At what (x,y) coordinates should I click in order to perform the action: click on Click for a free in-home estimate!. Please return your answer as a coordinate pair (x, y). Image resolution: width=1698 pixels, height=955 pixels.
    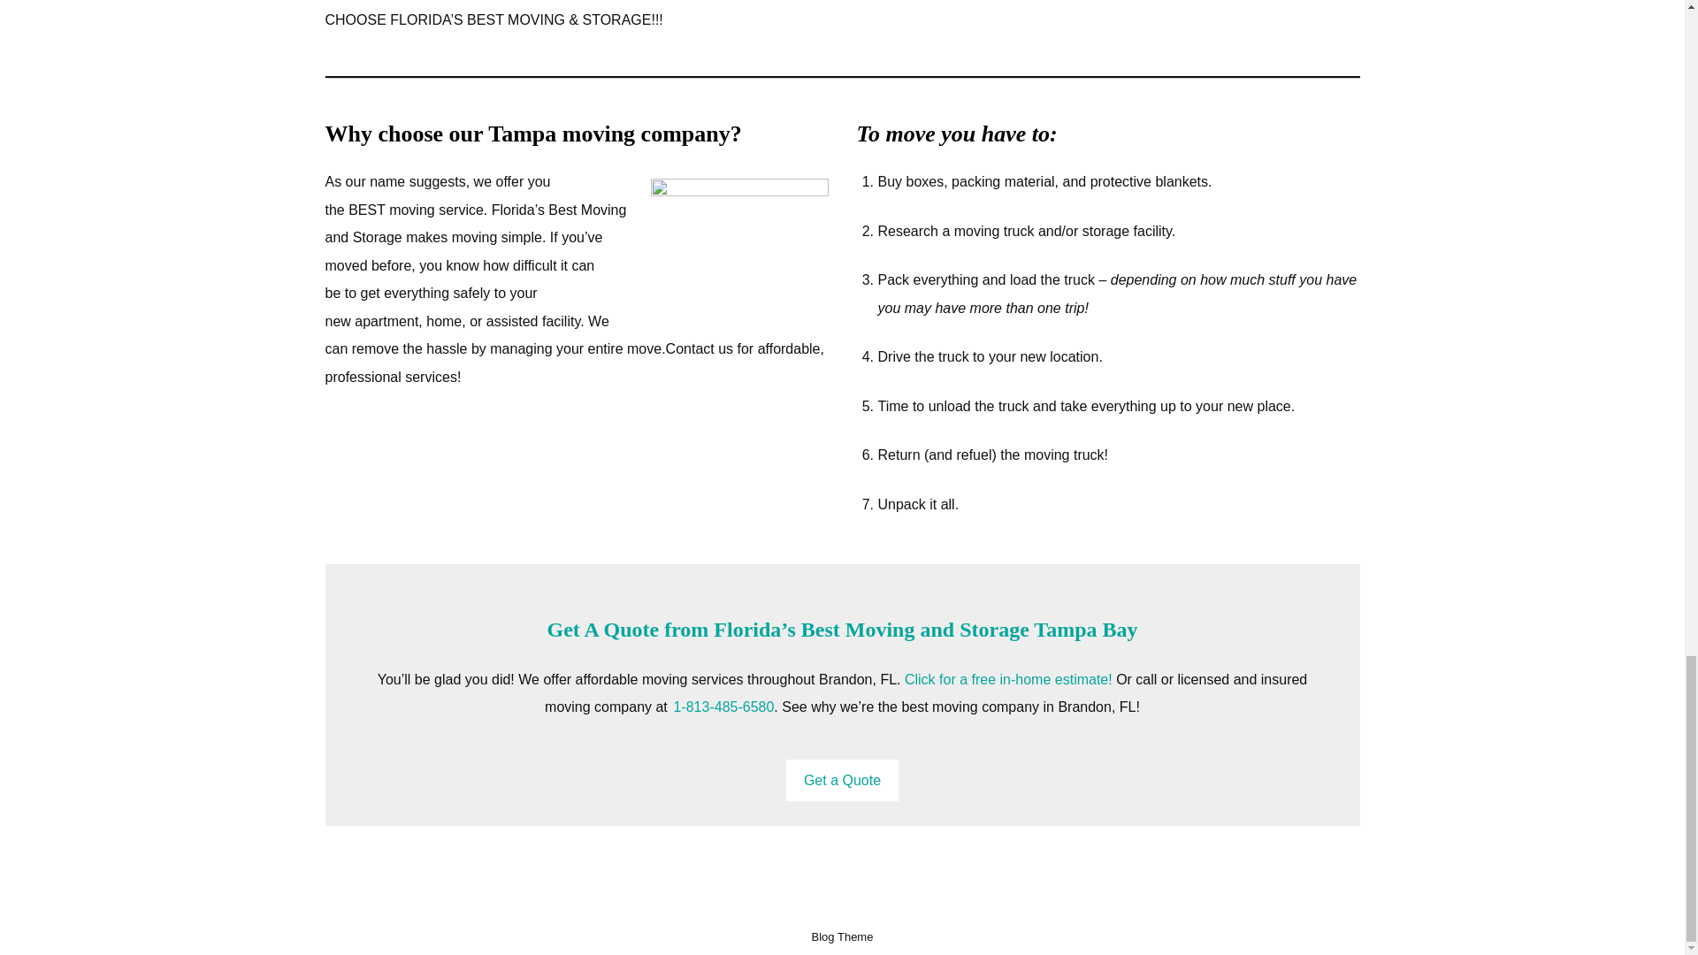
    Looking at the image, I should click on (1008, 679).